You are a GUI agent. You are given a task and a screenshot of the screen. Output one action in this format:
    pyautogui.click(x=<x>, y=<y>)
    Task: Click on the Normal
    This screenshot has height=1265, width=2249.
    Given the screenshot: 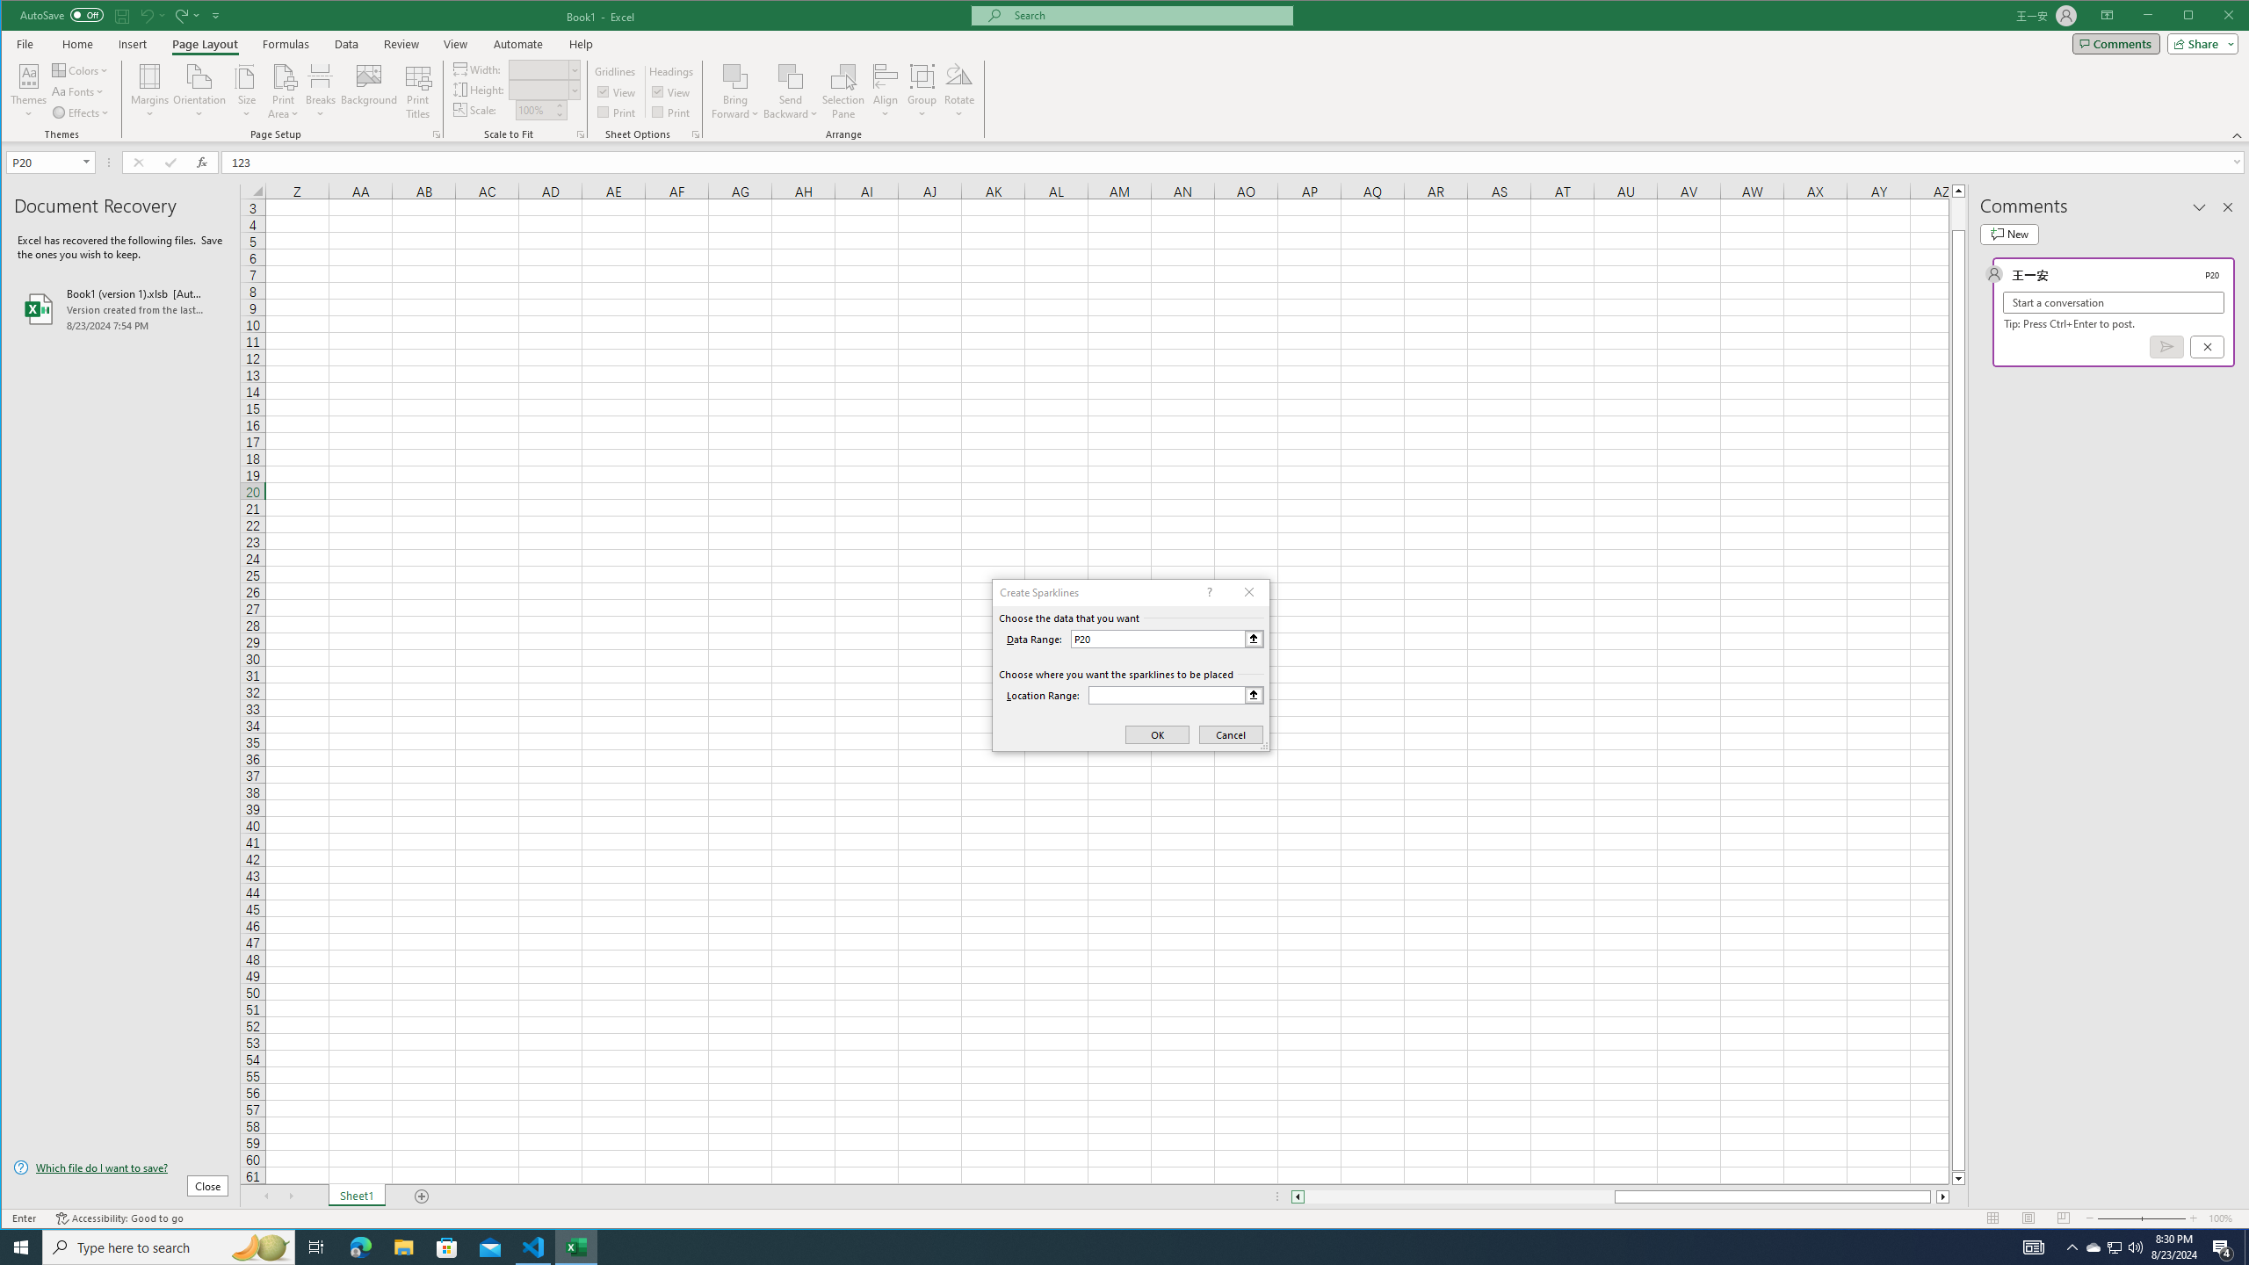 What is the action you would take?
    pyautogui.click(x=1993, y=1218)
    